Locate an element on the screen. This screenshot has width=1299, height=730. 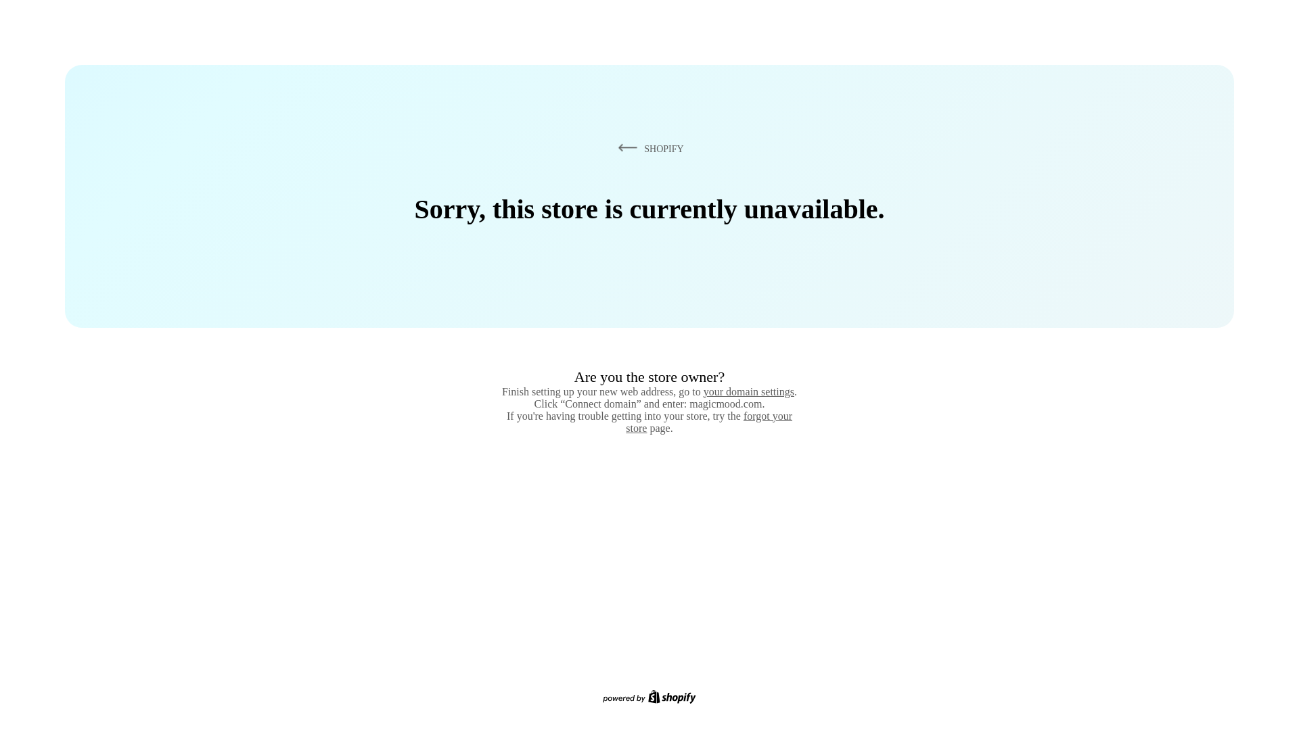
SHOPIFY is located at coordinates (648, 148).